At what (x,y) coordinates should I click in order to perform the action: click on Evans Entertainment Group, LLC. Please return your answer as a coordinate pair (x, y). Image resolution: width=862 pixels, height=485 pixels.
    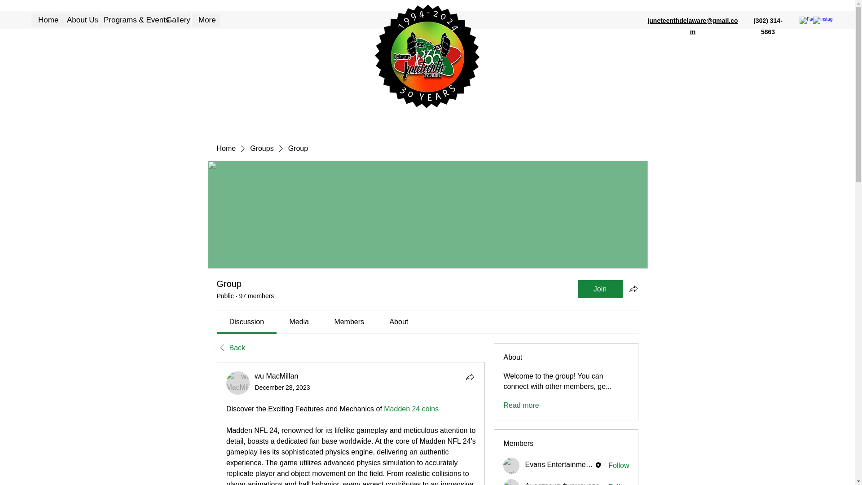
    Looking at the image, I should click on (511, 466).